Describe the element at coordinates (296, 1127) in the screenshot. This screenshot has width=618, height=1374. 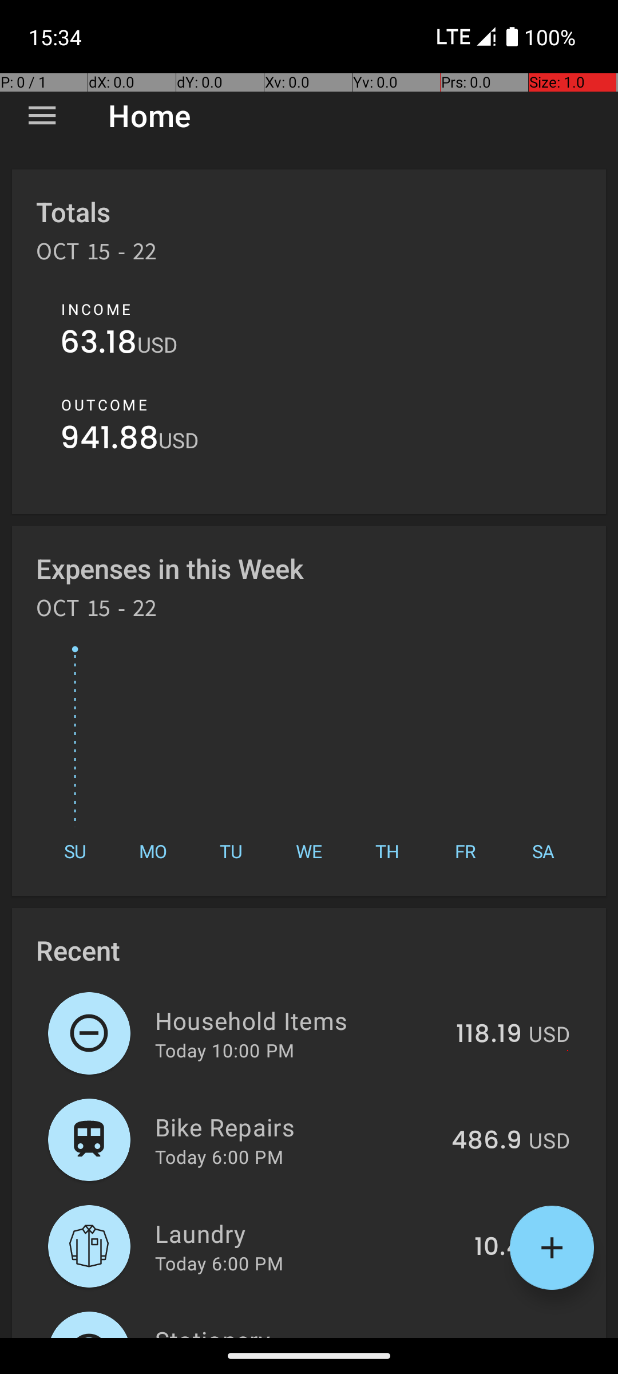
I see `Bike Repairs` at that location.